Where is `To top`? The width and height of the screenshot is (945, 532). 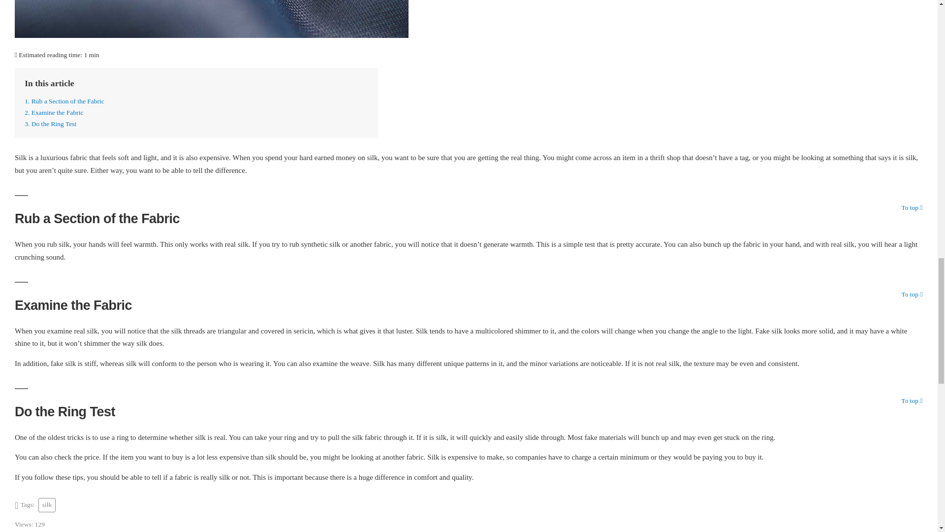 To top is located at coordinates (912, 294).